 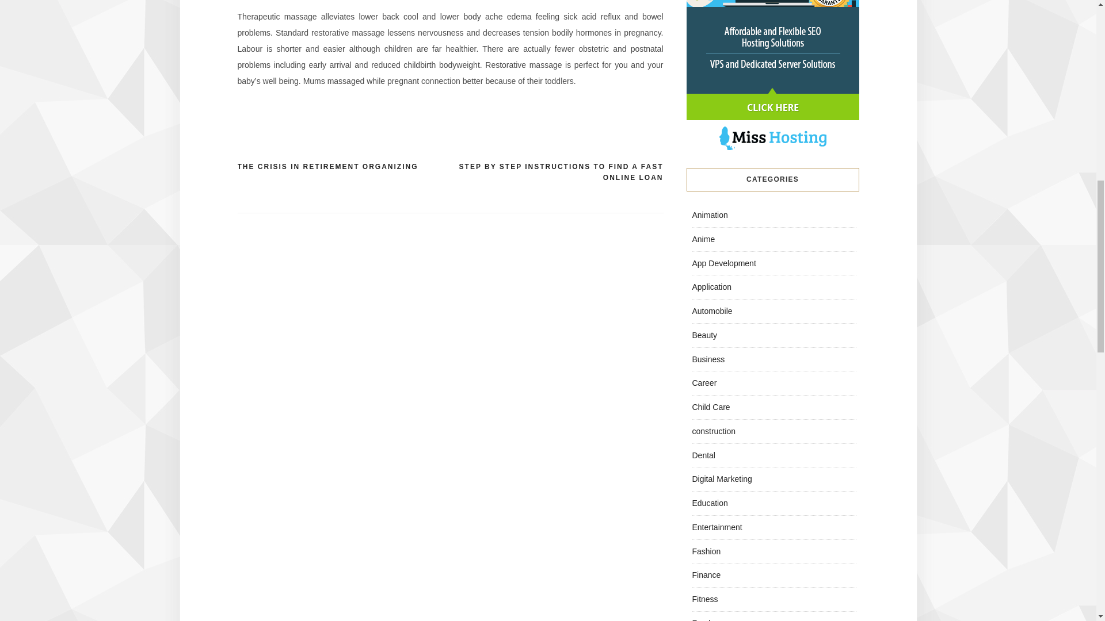 I want to click on Application, so click(x=711, y=286).